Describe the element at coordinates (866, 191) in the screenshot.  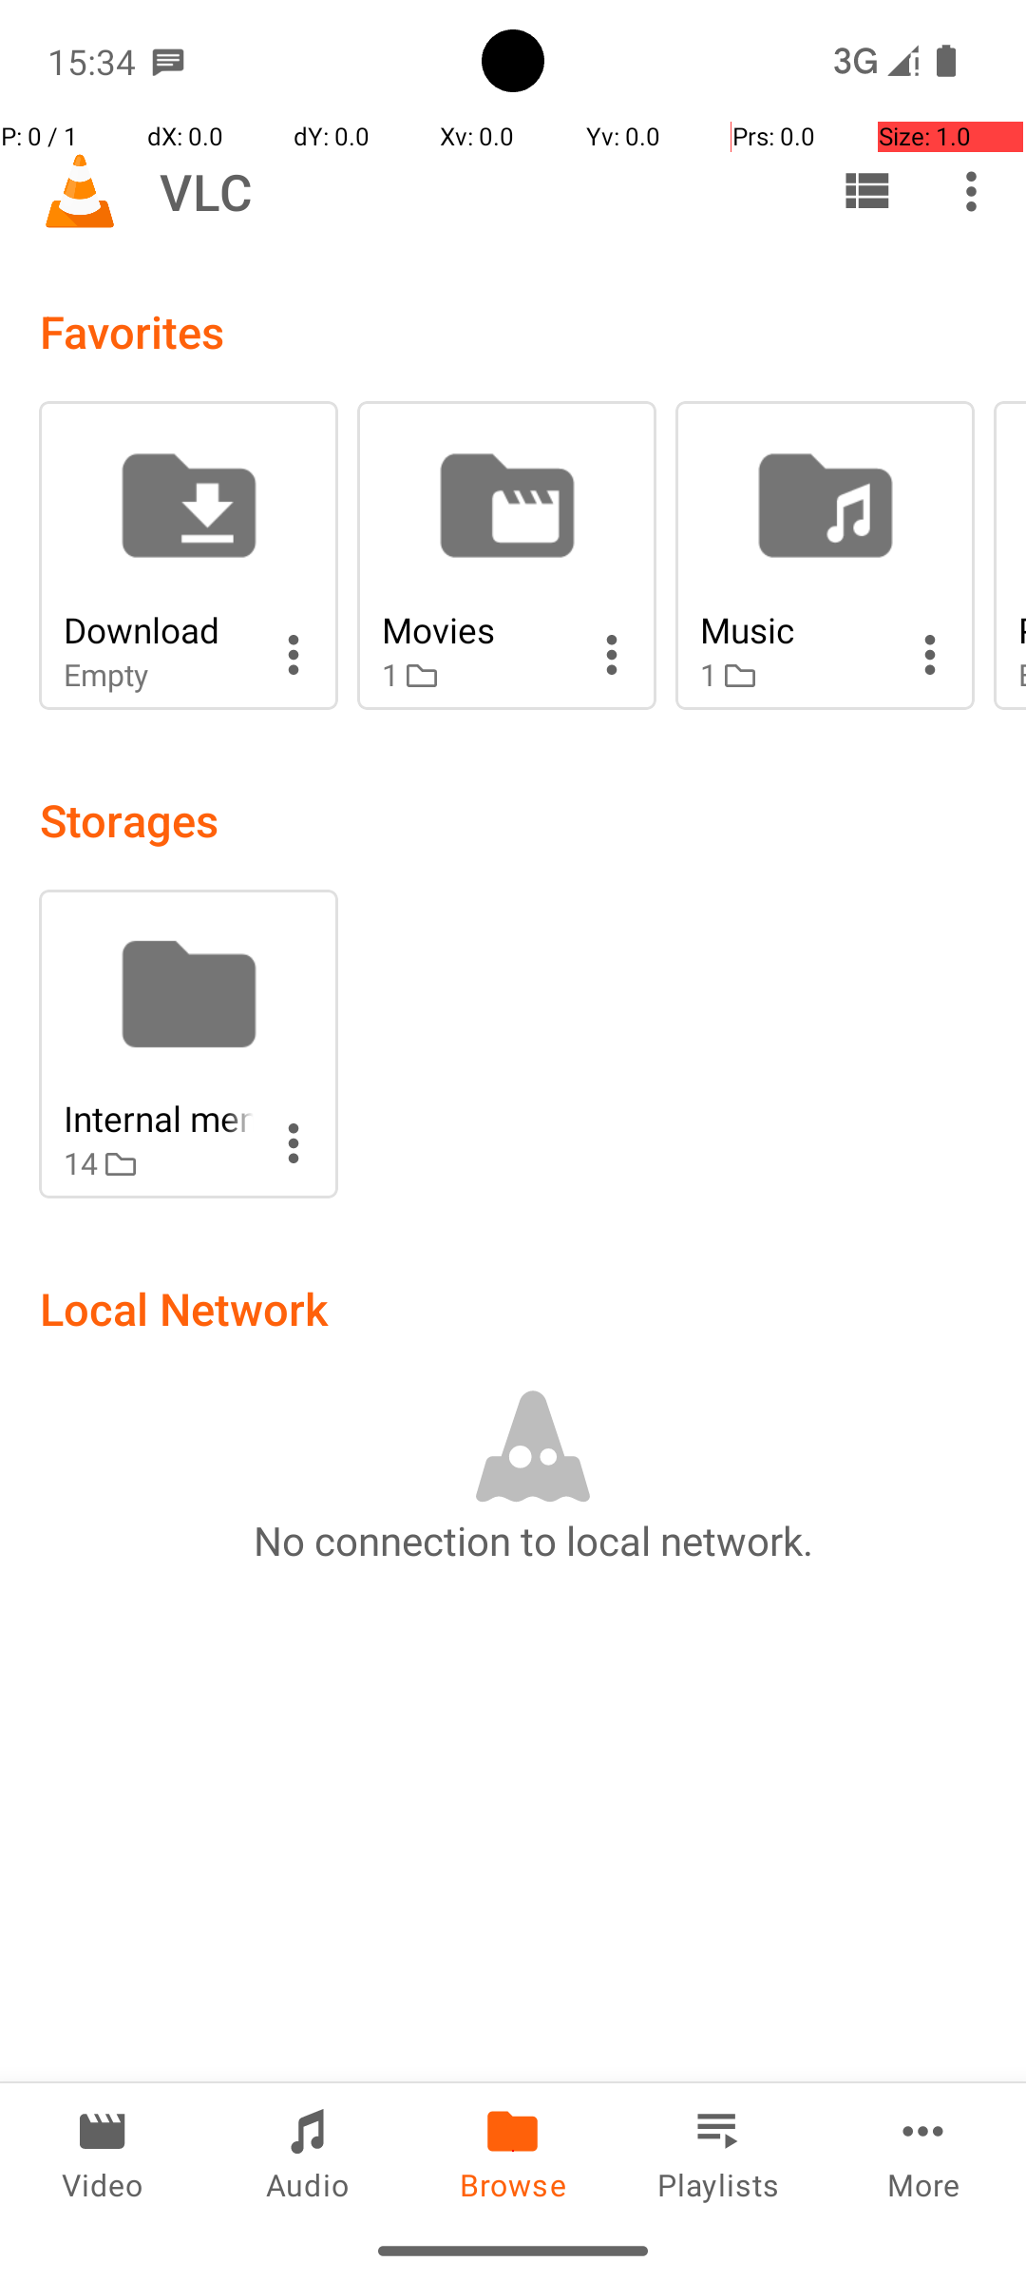
I see `Display in list` at that location.